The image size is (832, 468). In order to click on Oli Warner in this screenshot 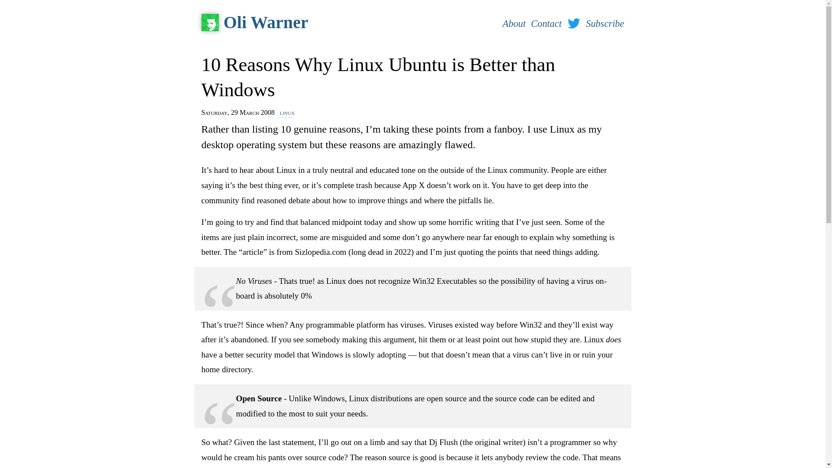, I will do `click(349, 23)`.